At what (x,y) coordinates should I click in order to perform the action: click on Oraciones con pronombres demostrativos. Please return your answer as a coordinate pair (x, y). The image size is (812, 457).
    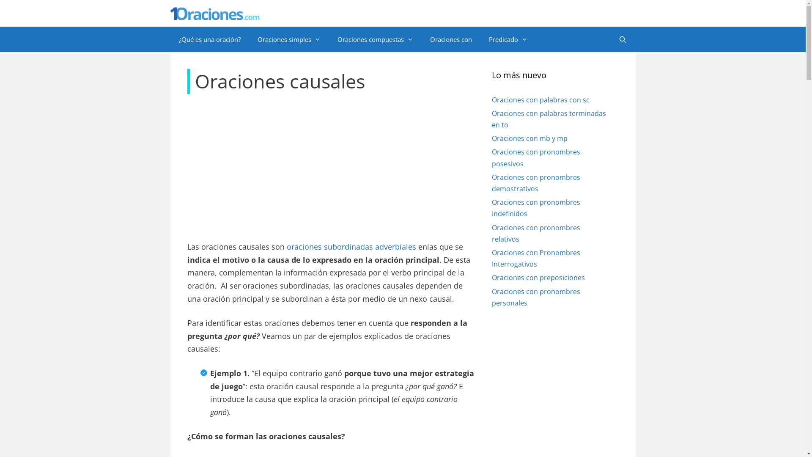
    Looking at the image, I should click on (535, 183).